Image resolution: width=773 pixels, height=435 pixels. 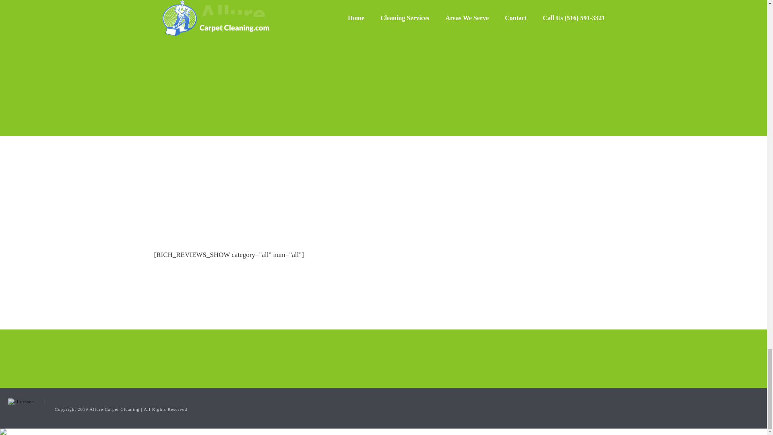 What do you see at coordinates (114, 409) in the screenshot?
I see `Allure Carpet Cleaning` at bounding box center [114, 409].